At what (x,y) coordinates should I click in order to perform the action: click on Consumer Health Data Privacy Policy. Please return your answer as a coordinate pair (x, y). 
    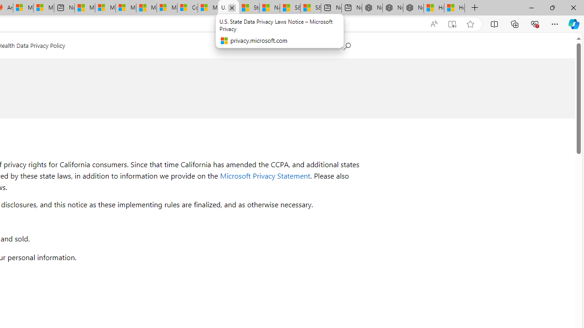
    Looking at the image, I should click on (187, 8).